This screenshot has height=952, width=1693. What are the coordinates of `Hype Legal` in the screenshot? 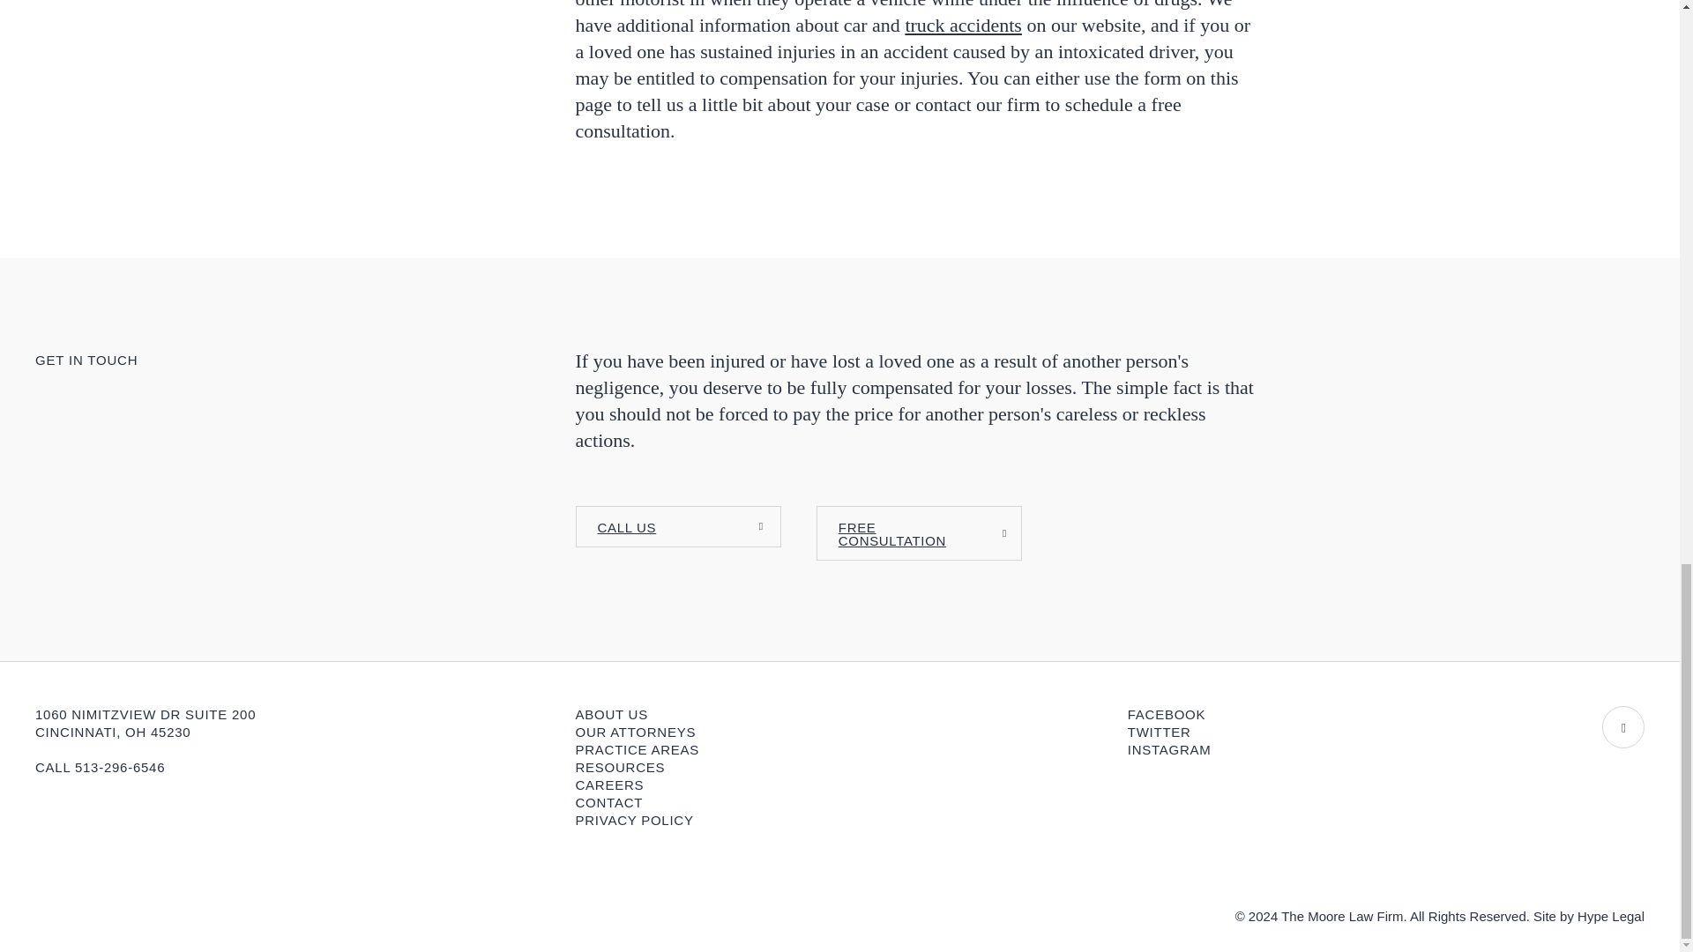 It's located at (1610, 916).